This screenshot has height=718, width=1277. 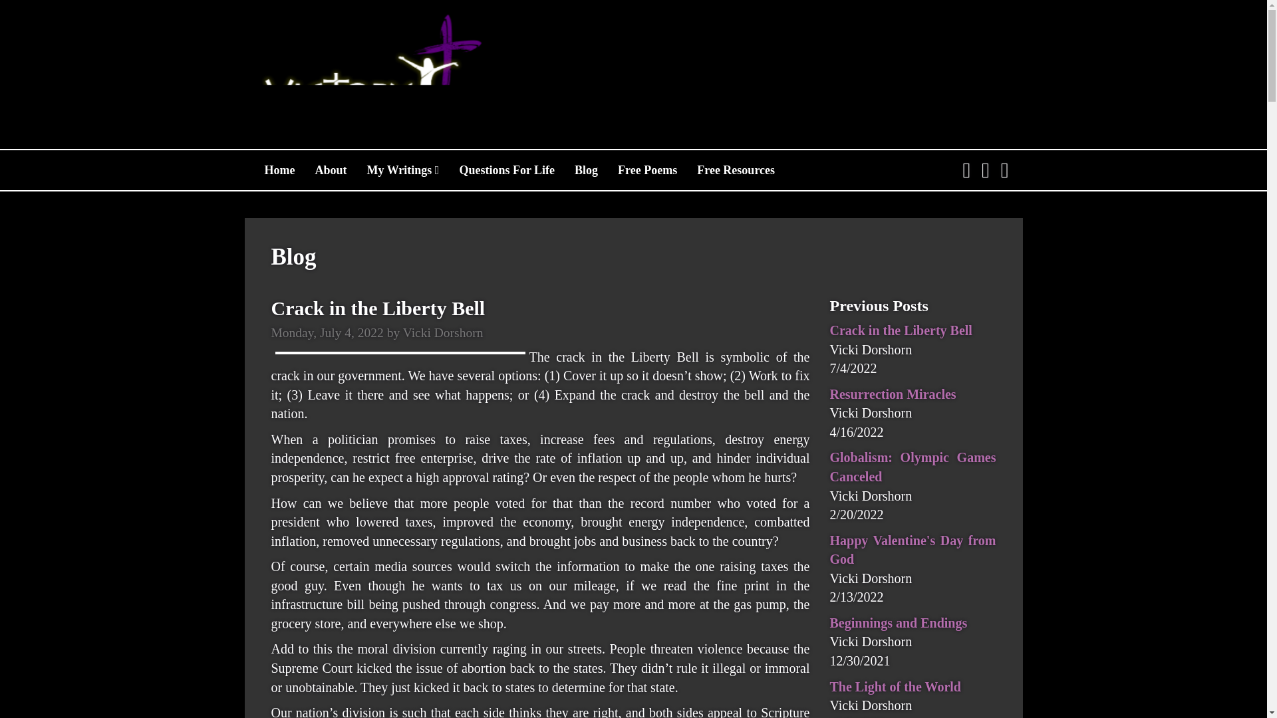 What do you see at coordinates (913, 550) in the screenshot?
I see `Happy Valentine's Day from God` at bounding box center [913, 550].